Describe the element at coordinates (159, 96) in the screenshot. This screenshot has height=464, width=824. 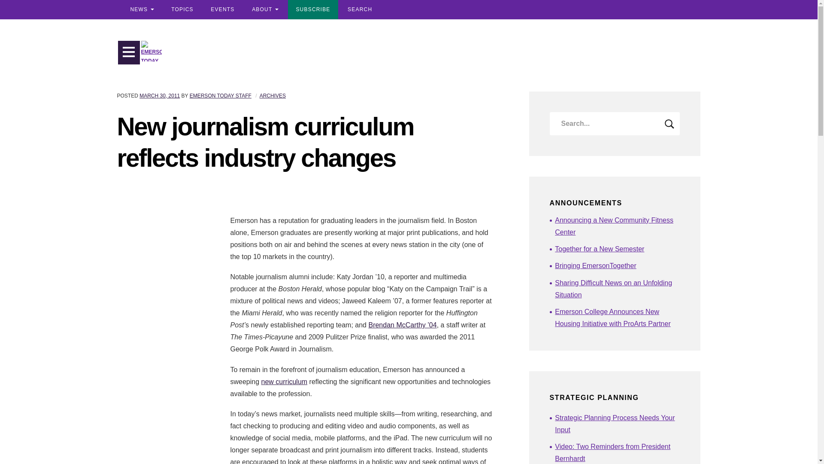
I see `MARCH 30, 2011` at that location.